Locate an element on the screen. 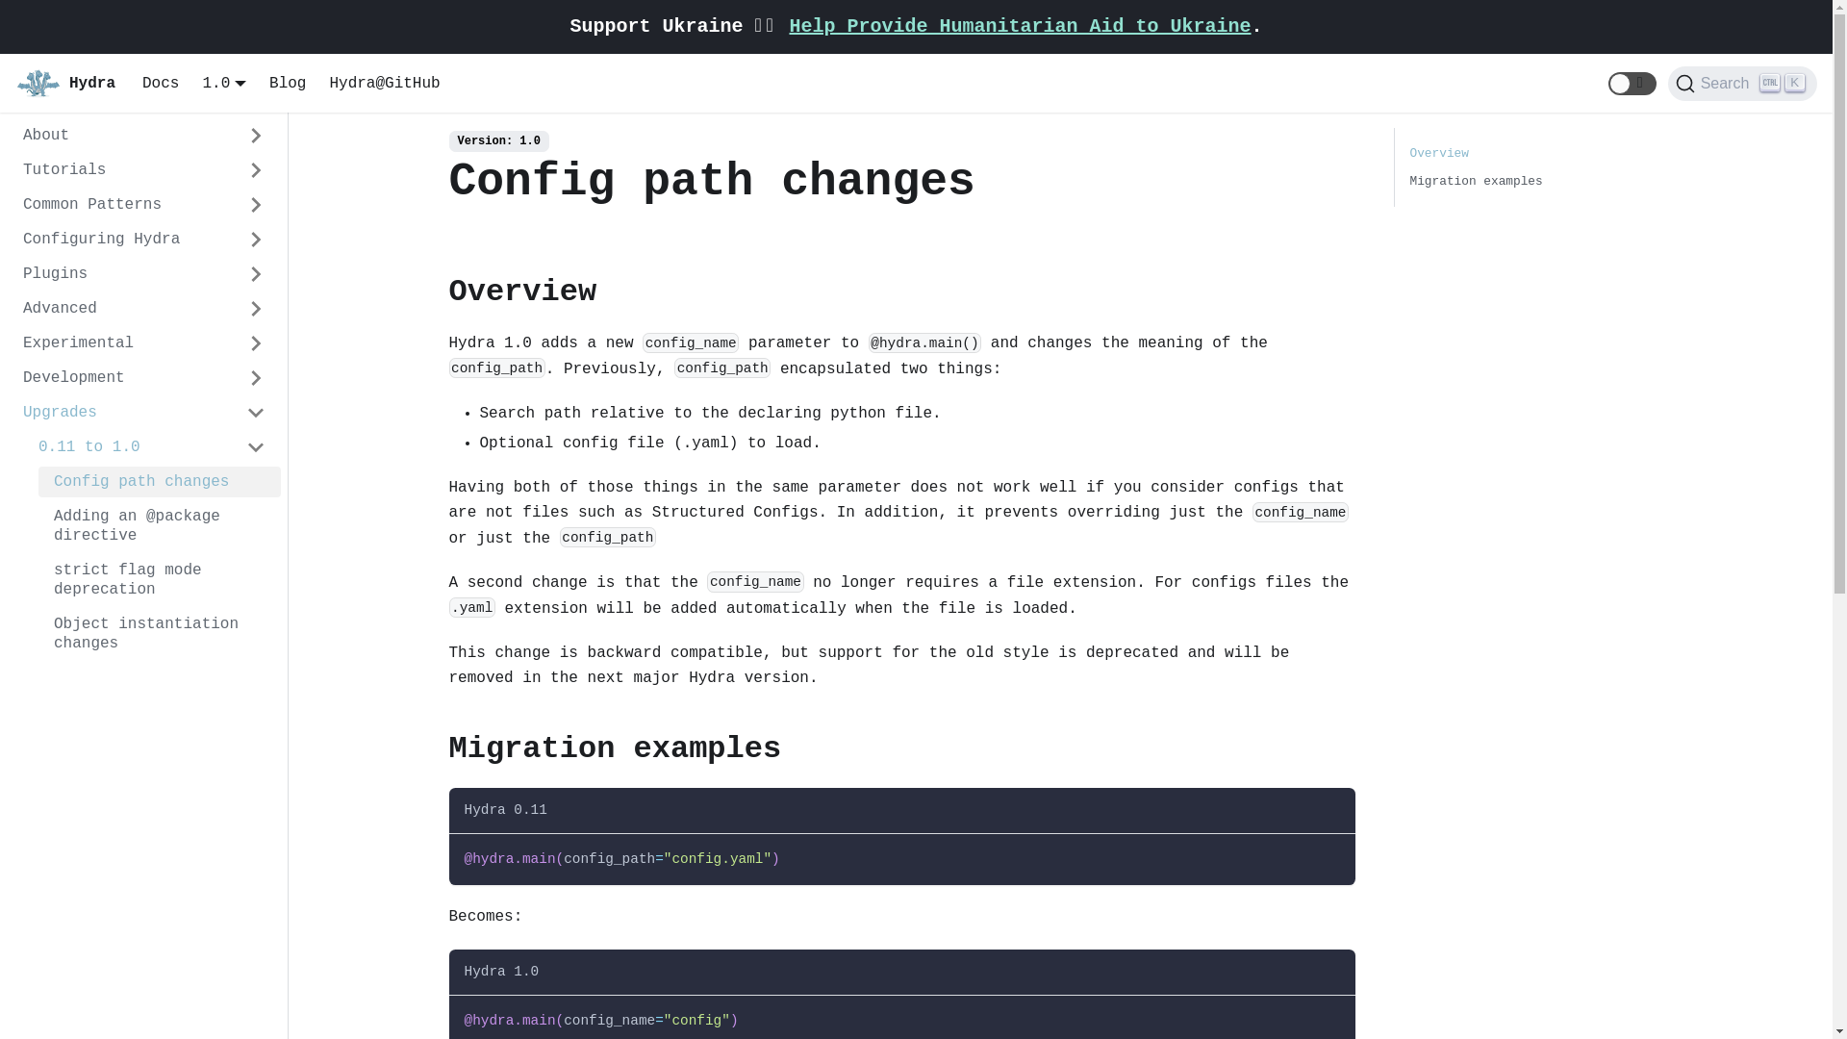 This screenshot has width=1847, height=1039. About is located at coordinates (144, 136).